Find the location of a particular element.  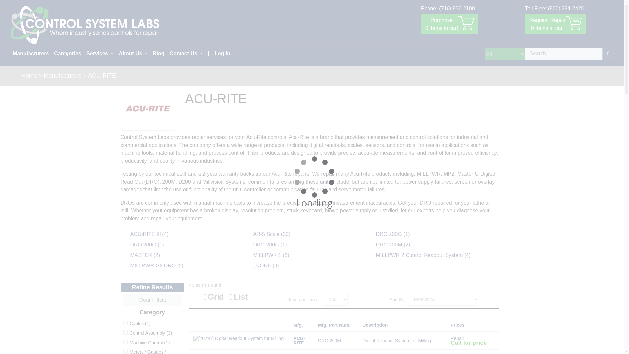

Blog is located at coordinates (159, 53).